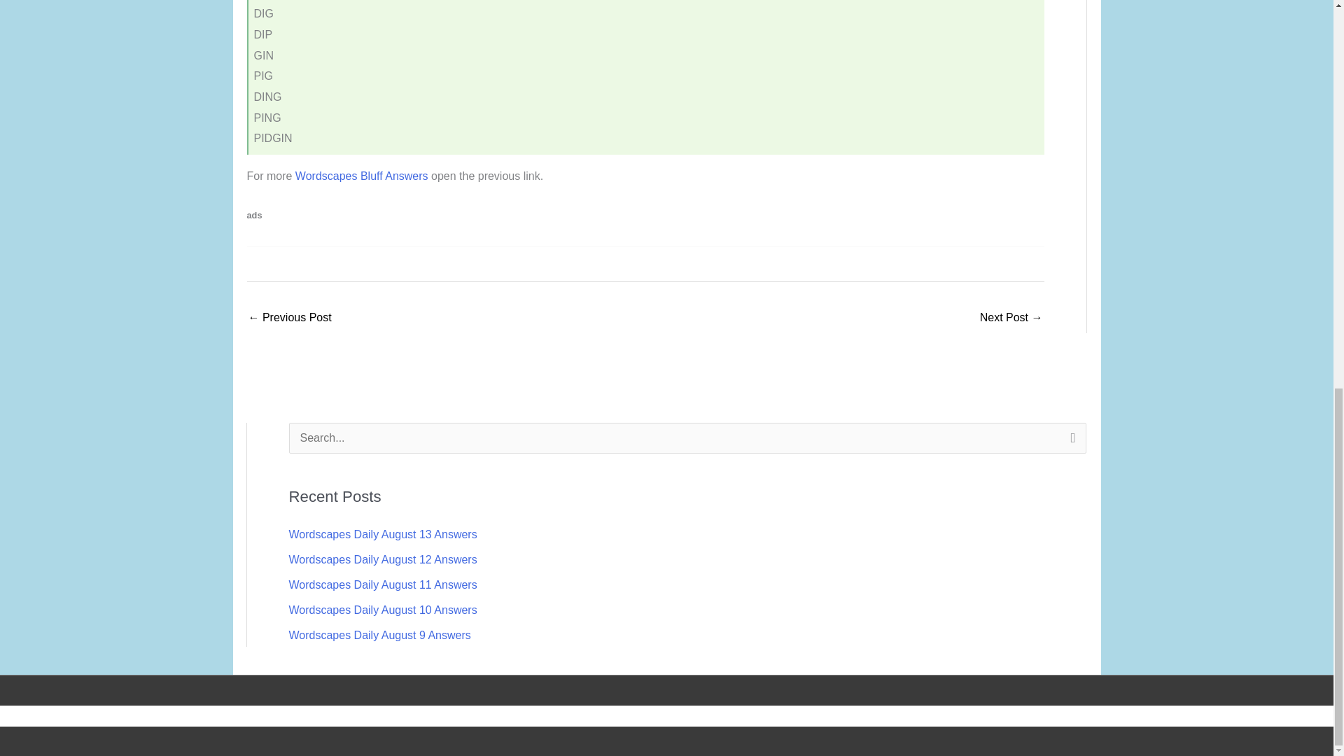 The image size is (1344, 756). What do you see at coordinates (288, 319) in the screenshot?
I see `Wordscapes 5737 Answers Bluff Flock 9` at bounding box center [288, 319].